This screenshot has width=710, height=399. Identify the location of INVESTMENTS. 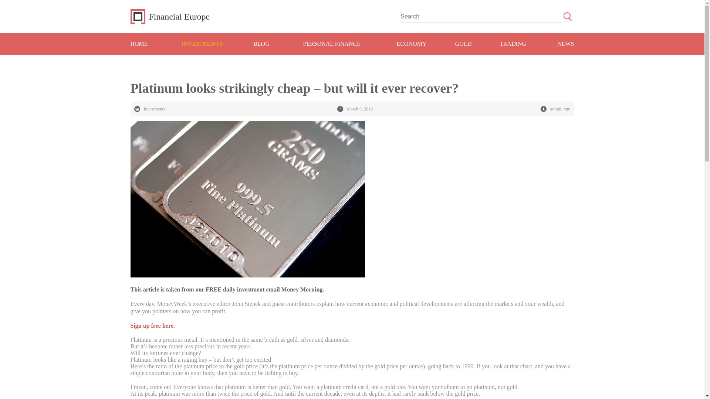
(202, 44).